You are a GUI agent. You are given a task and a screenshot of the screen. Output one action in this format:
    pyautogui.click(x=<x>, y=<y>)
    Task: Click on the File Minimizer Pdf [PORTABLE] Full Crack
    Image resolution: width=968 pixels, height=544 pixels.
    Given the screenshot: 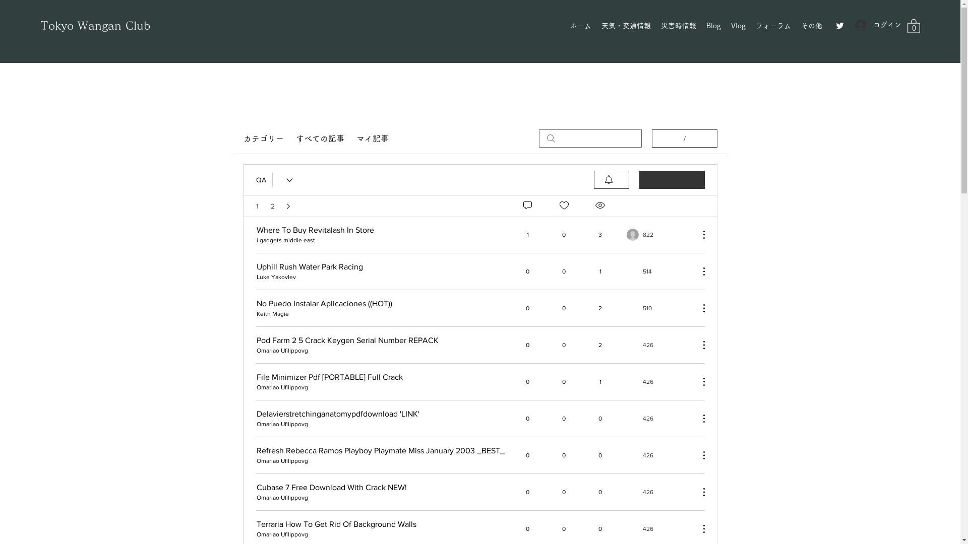 What is the action you would take?
    pyautogui.click(x=329, y=377)
    